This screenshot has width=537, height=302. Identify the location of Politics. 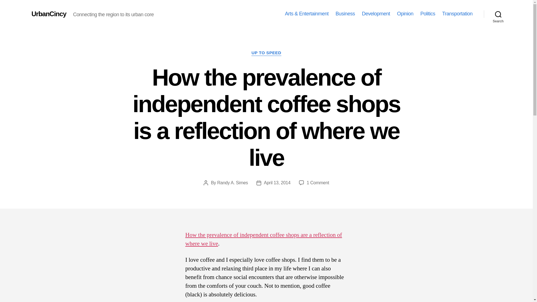
(428, 14).